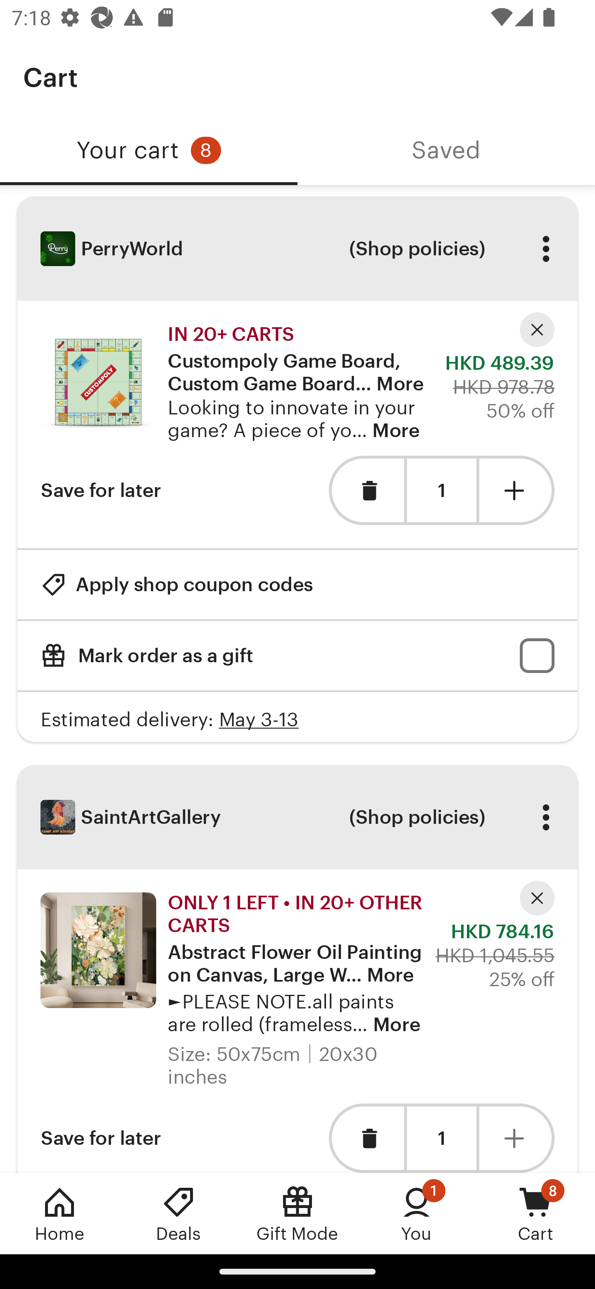 The width and height of the screenshot is (595, 1289). Describe the element at coordinates (178, 1213) in the screenshot. I see `Deals` at that location.